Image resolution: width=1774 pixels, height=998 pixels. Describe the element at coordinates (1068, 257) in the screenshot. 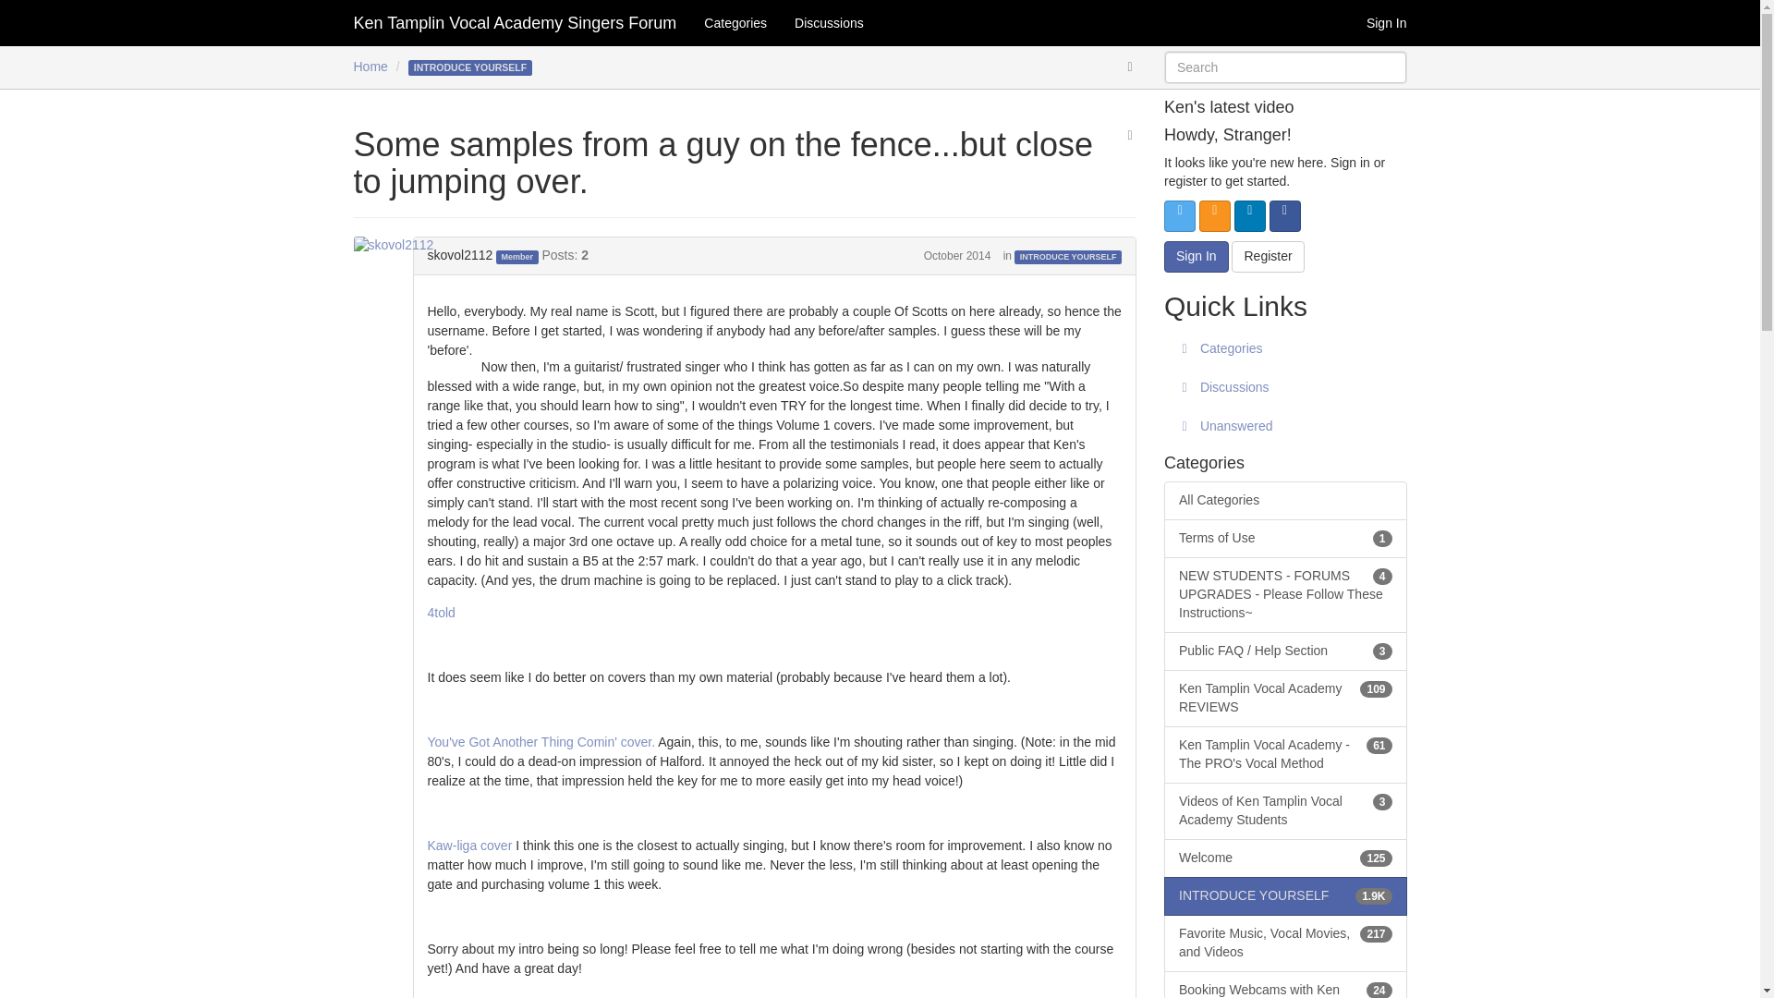

I see `INTRODUCE YOURSELF` at that location.